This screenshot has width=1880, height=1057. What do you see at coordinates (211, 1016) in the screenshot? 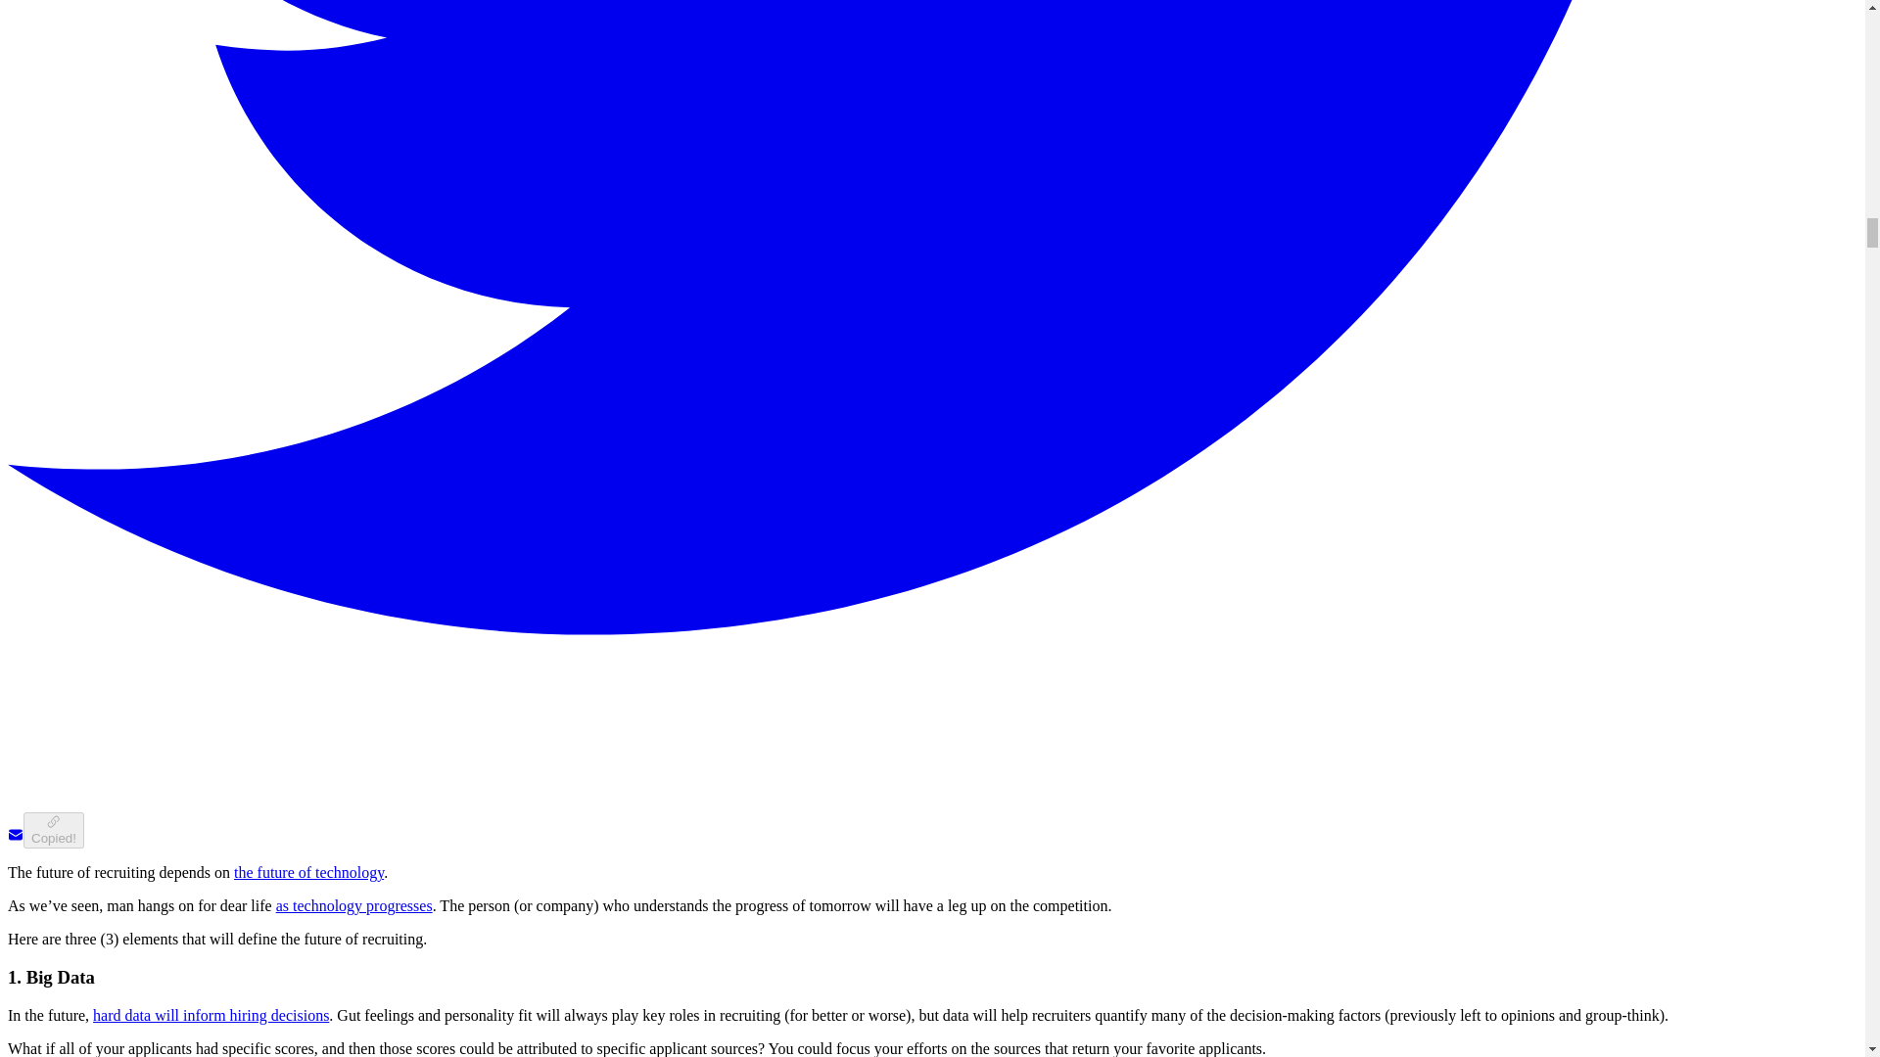
I see `hard data will inform hiring decisions` at bounding box center [211, 1016].